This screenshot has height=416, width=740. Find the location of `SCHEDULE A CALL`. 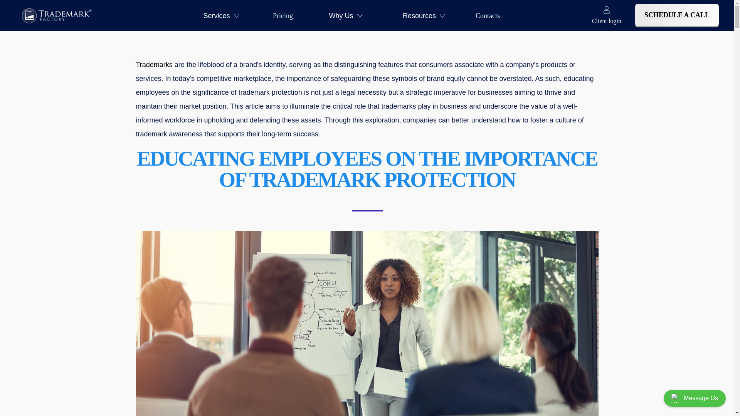

SCHEDULE A CALL is located at coordinates (677, 15).